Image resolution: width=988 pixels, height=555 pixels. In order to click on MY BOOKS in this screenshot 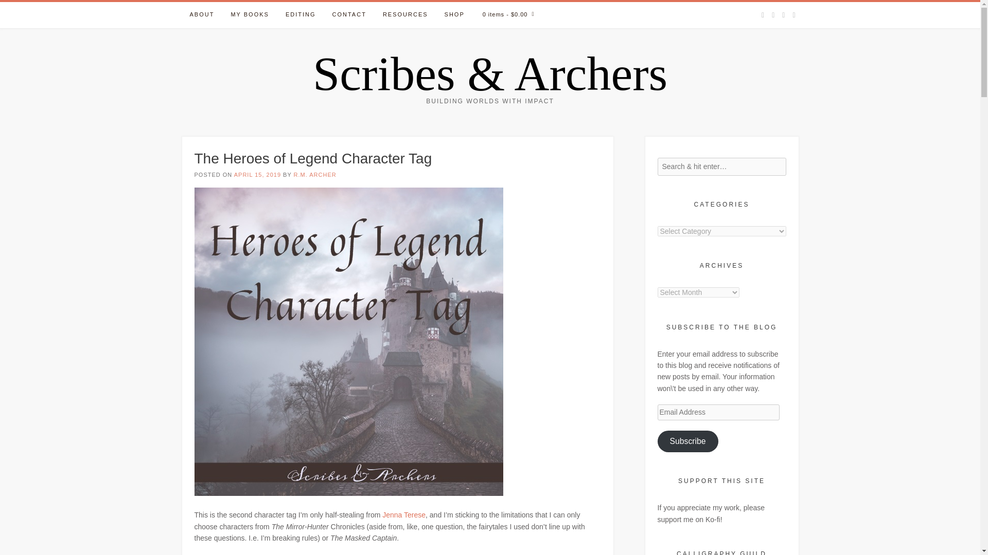, I will do `click(249, 15)`.